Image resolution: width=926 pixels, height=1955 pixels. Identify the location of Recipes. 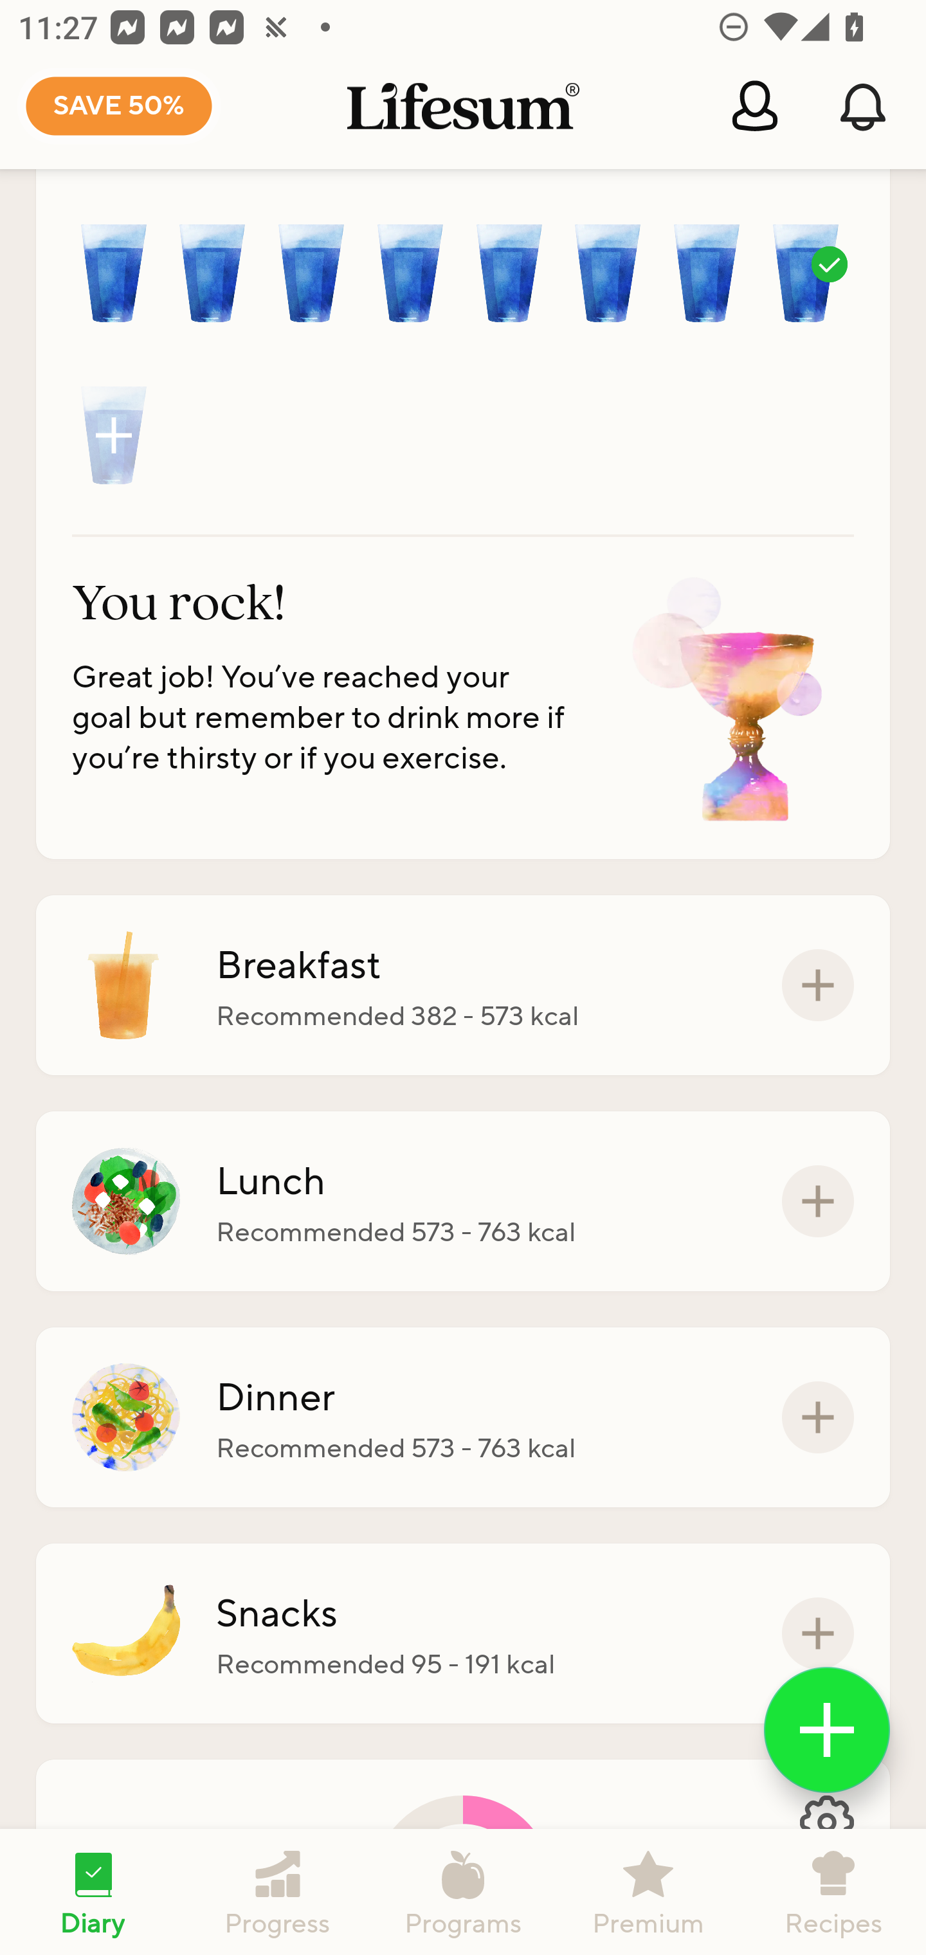
(833, 1892).